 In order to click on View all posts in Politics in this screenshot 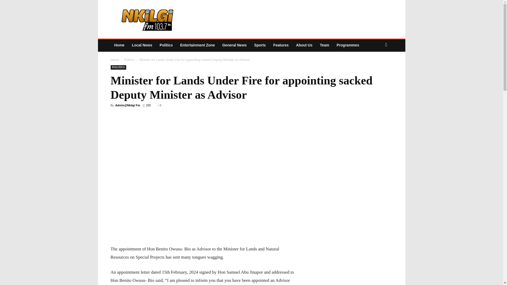, I will do `click(129, 60)`.